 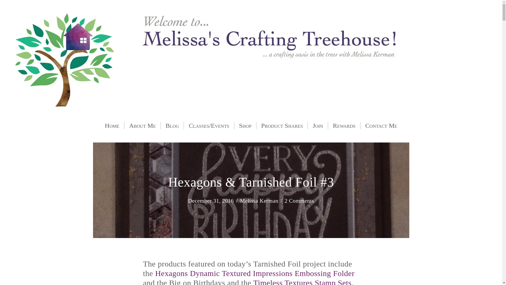 What do you see at coordinates (65, 60) in the screenshot?
I see `Final-Logo No Text` at bounding box center [65, 60].